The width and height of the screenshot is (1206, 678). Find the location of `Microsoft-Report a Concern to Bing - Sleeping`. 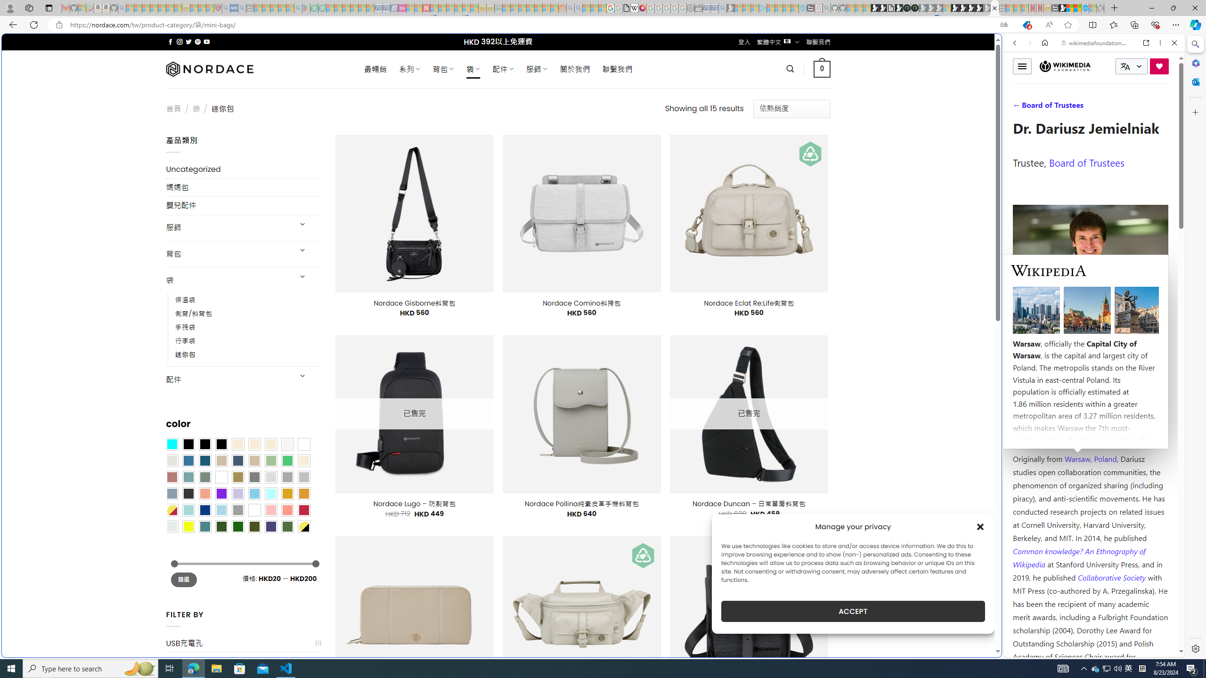

Microsoft-Report a Concern to Bing - Sleeping is located at coordinates (82, 8).